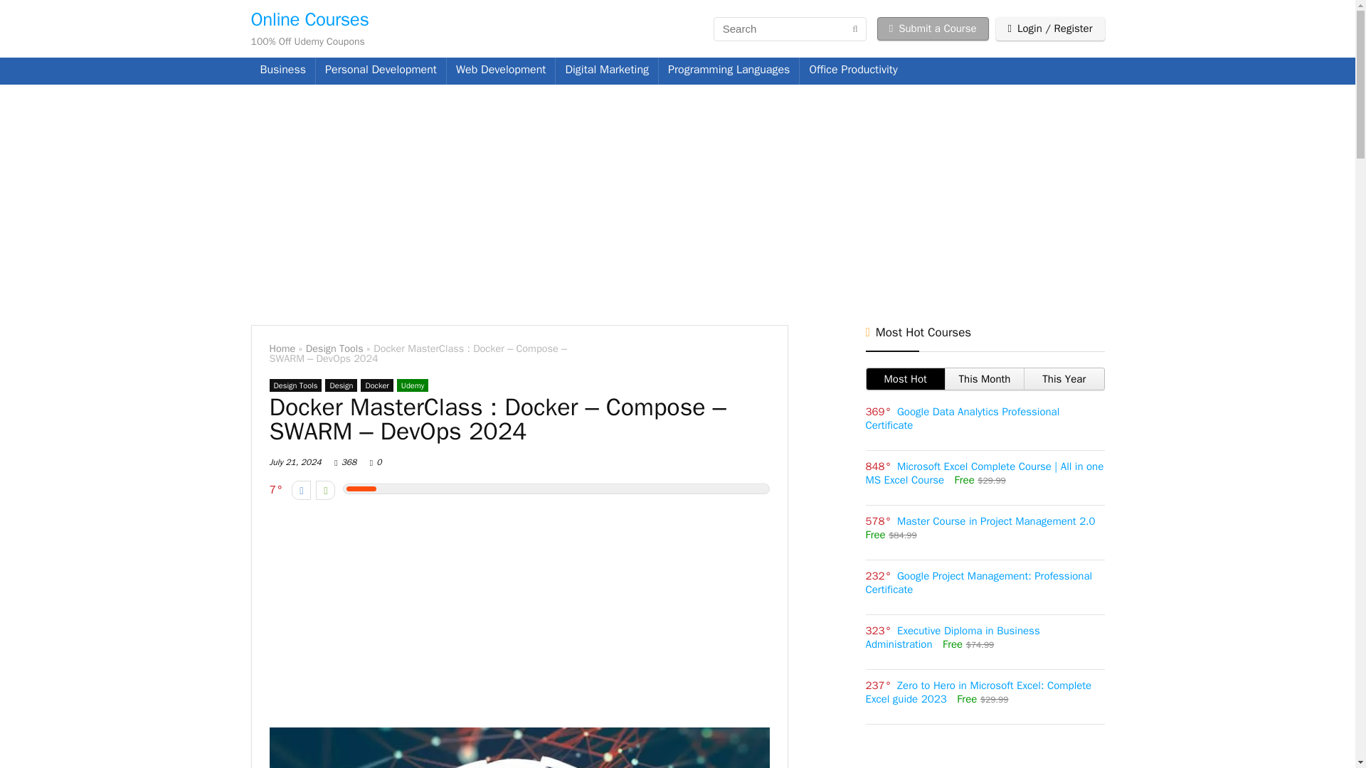 The width and height of the screenshot is (1366, 768). Describe the element at coordinates (334, 348) in the screenshot. I see `Design Tools` at that location.